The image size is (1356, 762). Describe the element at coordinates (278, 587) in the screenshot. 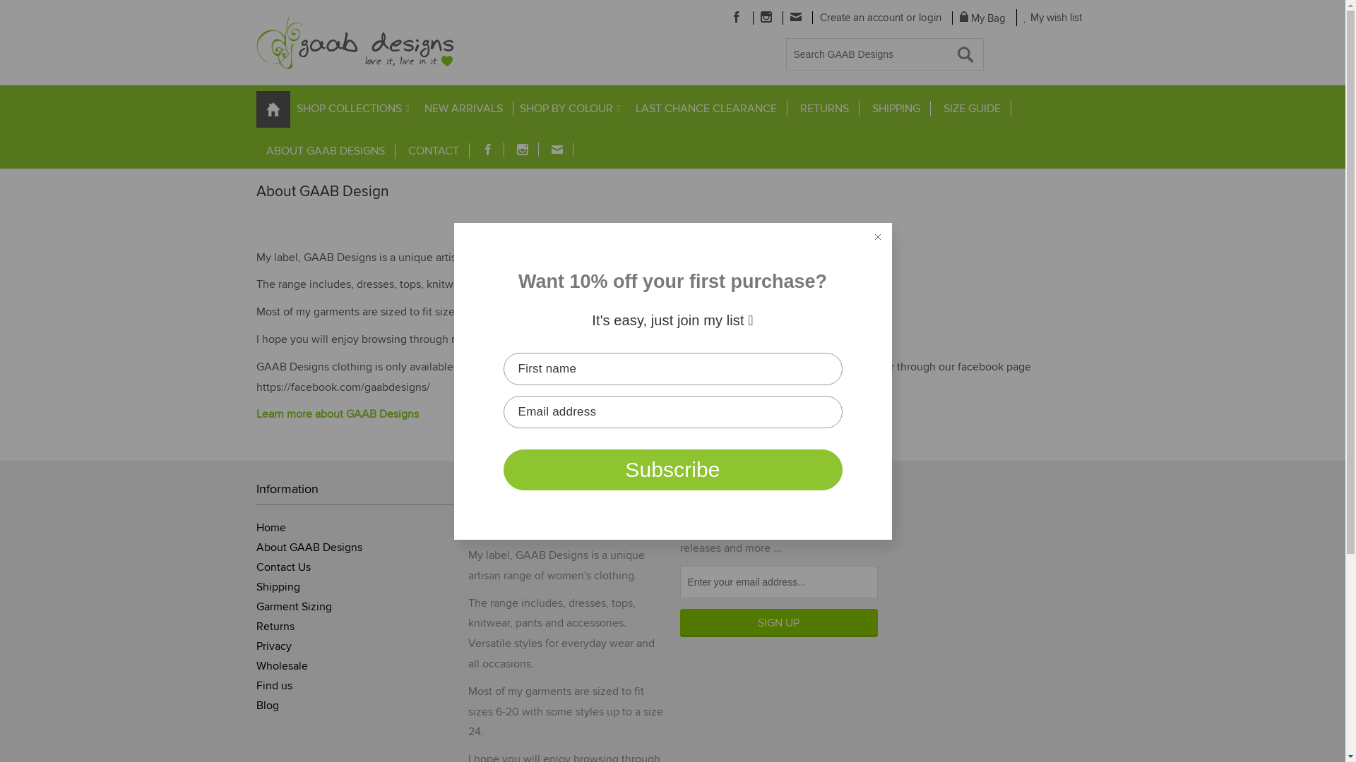

I see `Shipping` at that location.